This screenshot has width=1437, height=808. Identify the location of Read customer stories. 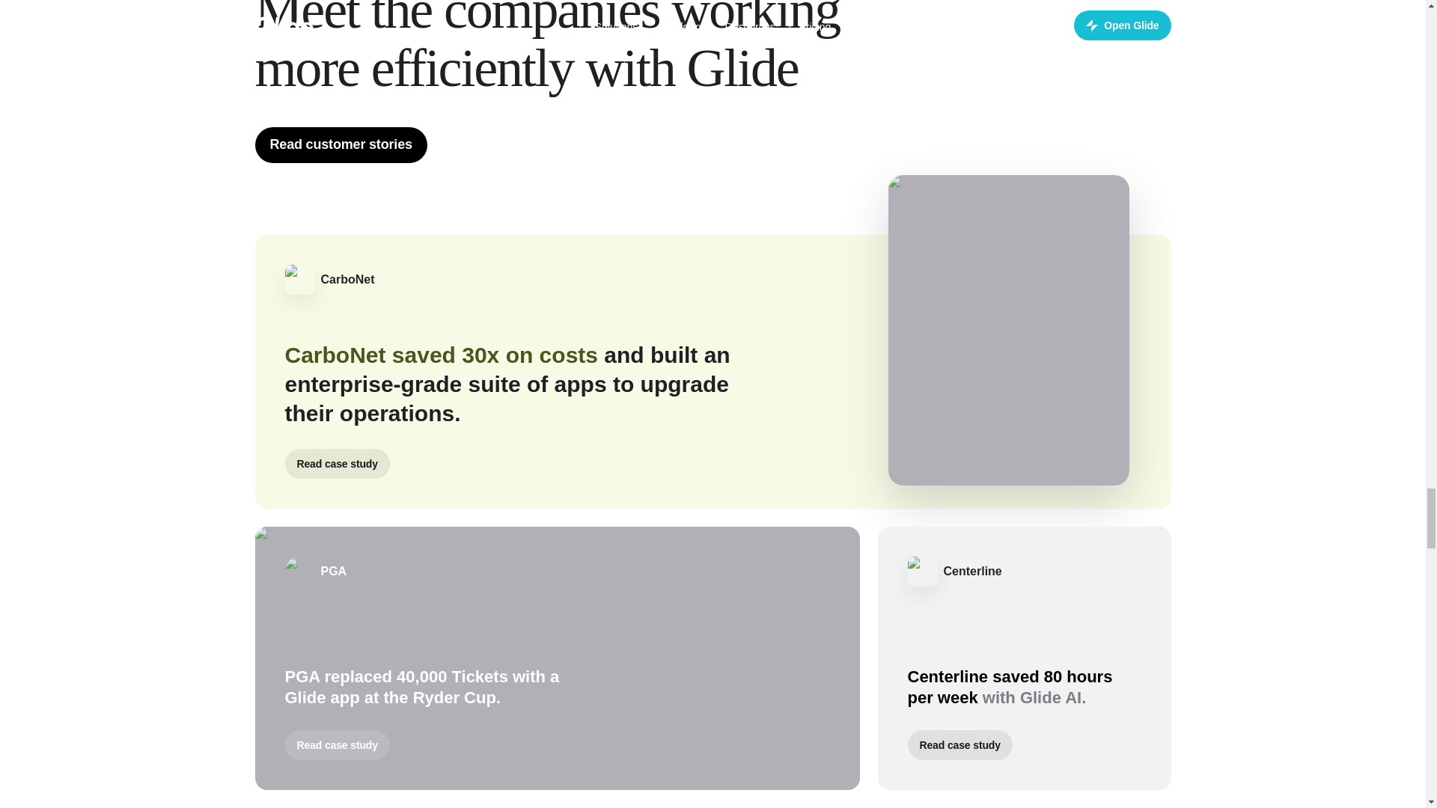
(340, 145).